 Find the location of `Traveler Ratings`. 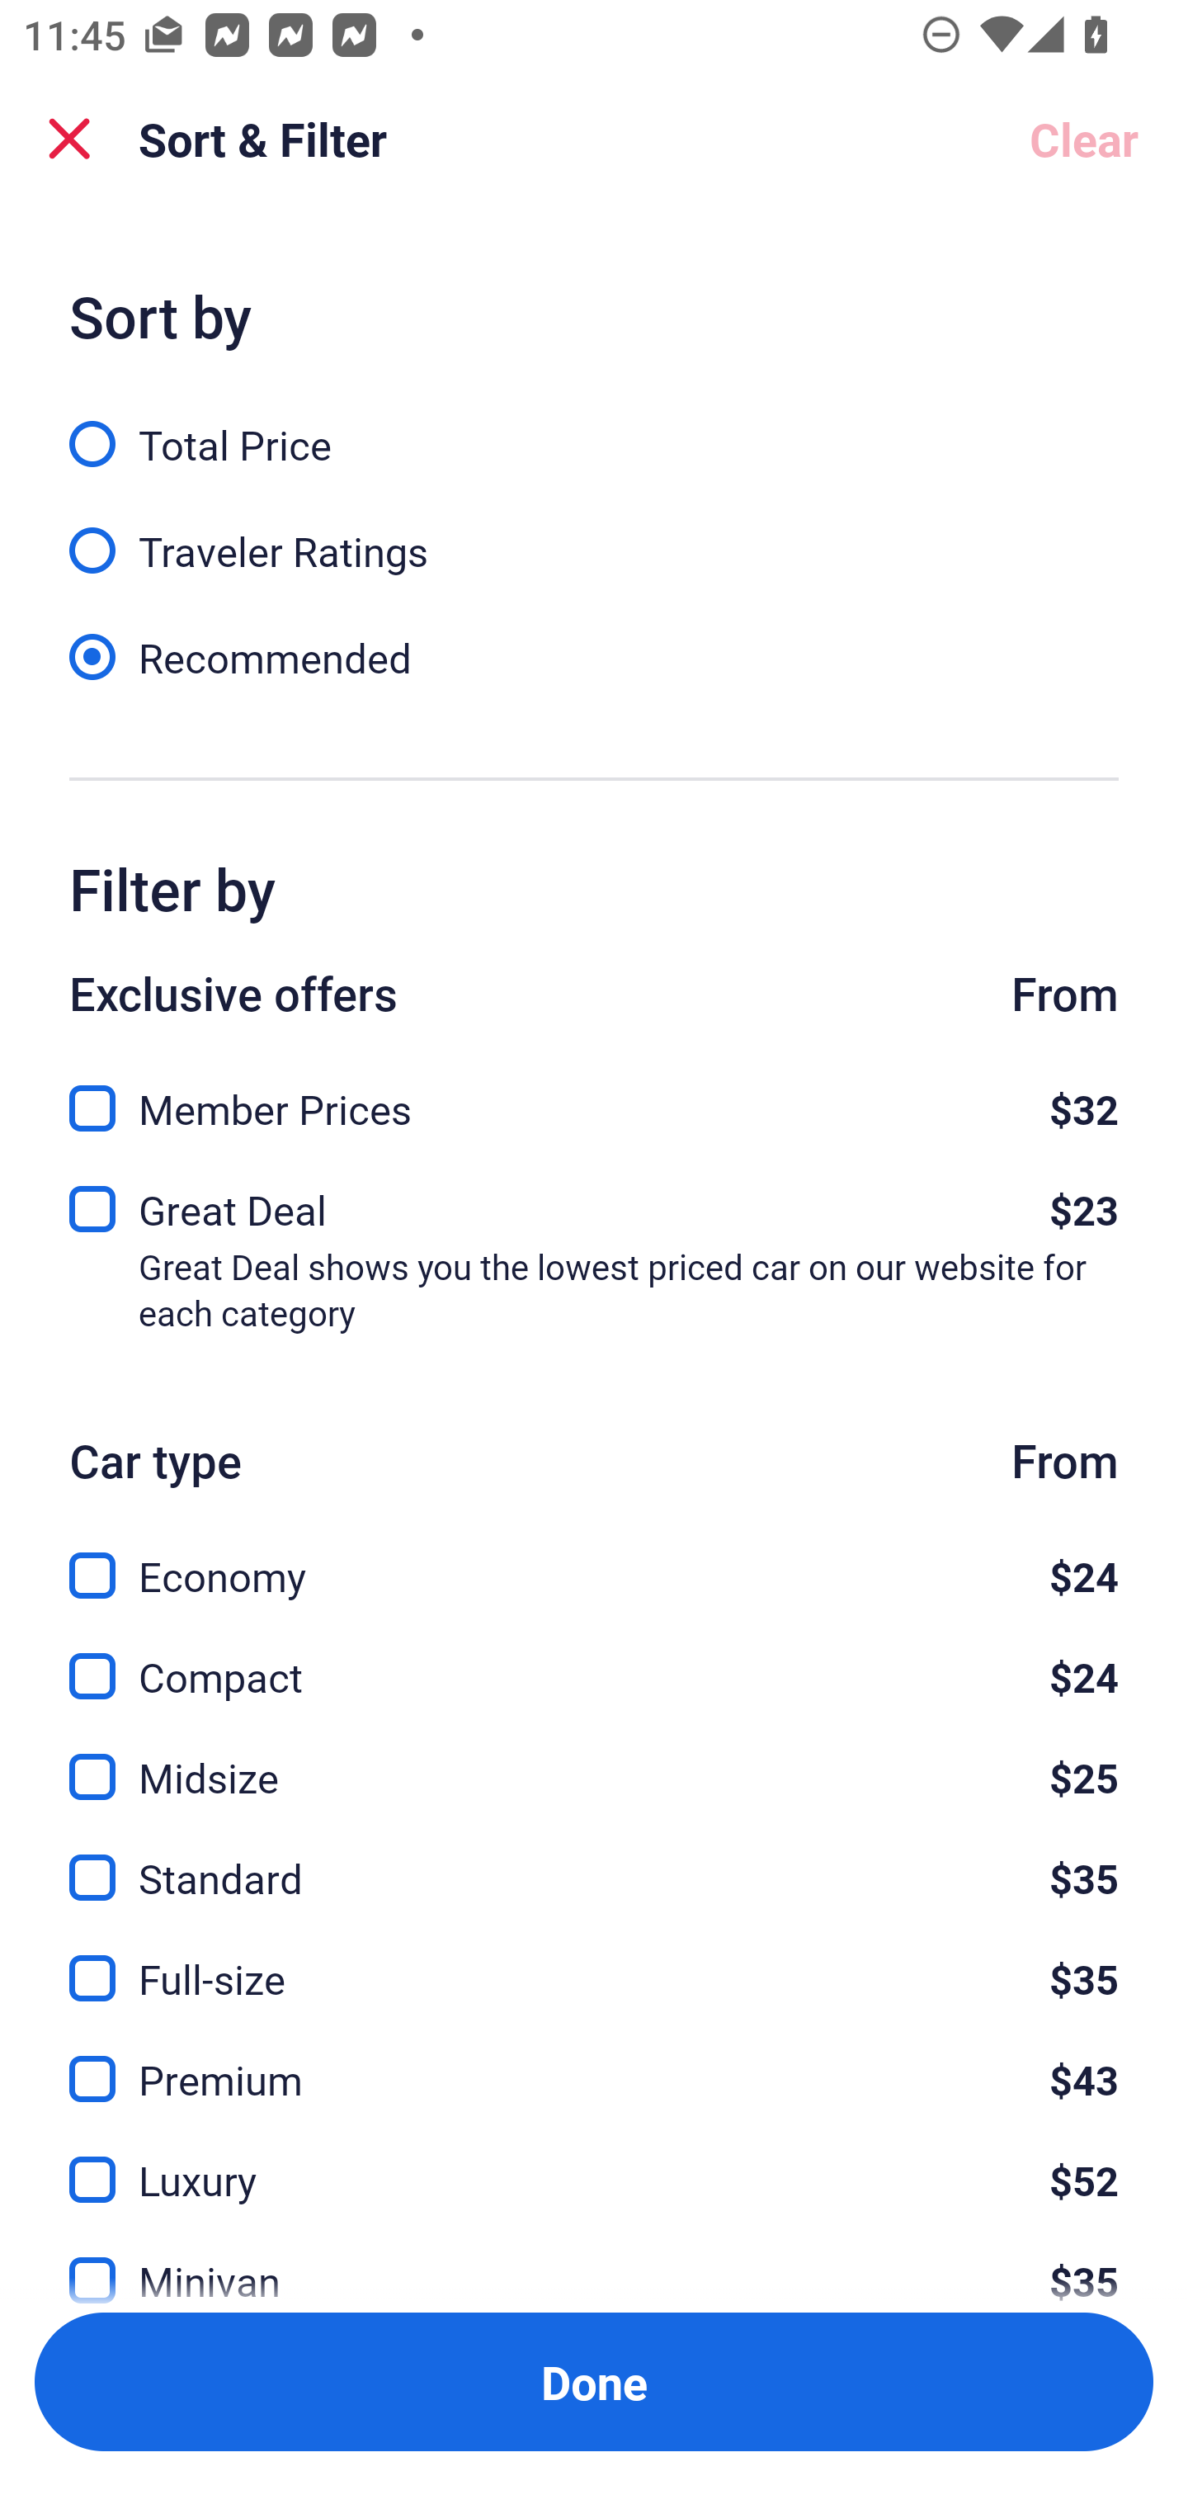

Traveler Ratings is located at coordinates (594, 533).